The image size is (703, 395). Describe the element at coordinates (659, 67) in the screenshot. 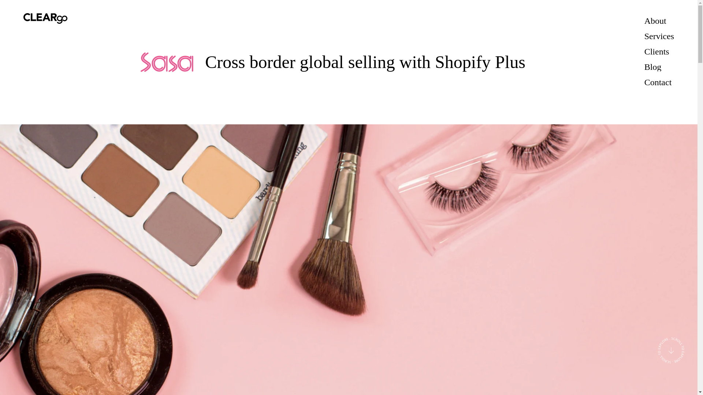

I see `Blog` at that location.